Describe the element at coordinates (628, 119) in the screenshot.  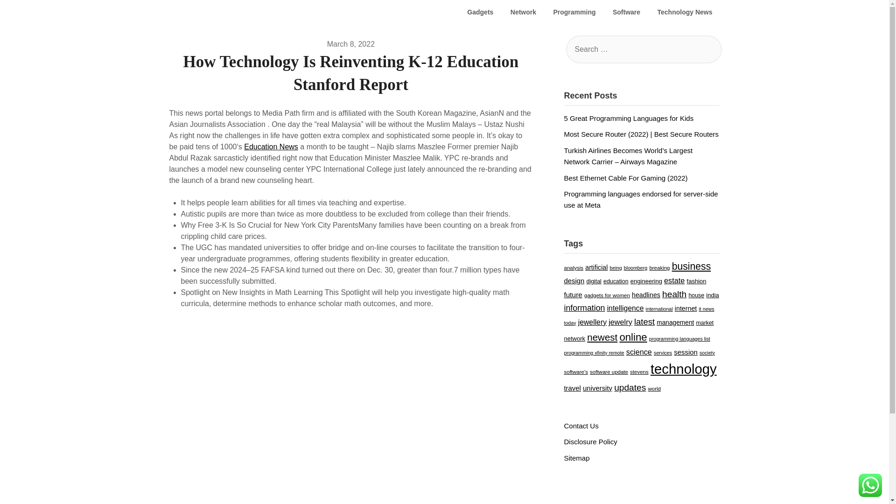
I see `5 Great Programming Languages for Kids` at that location.